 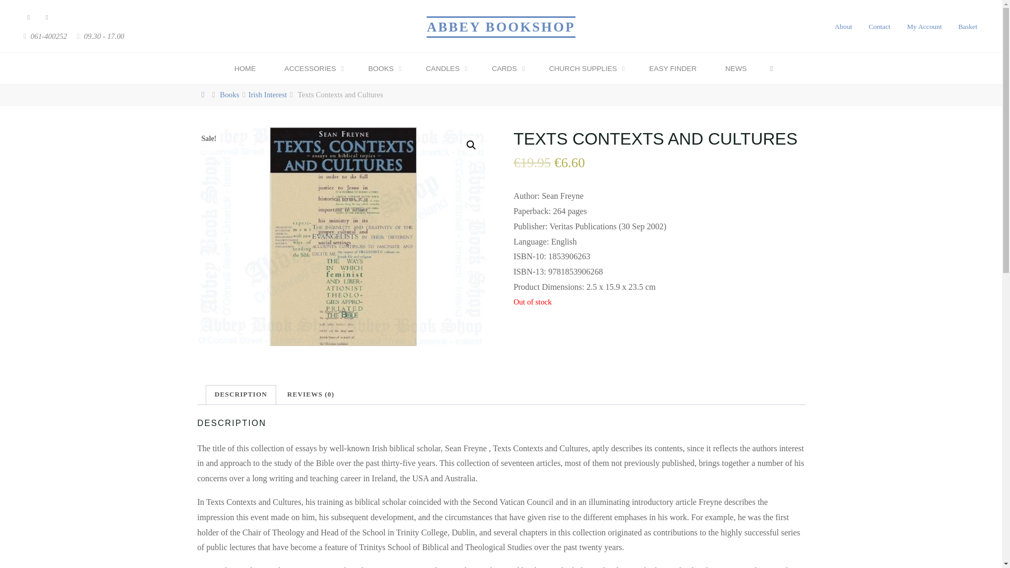 What do you see at coordinates (28, 17) in the screenshot?
I see `Facebook` at bounding box center [28, 17].